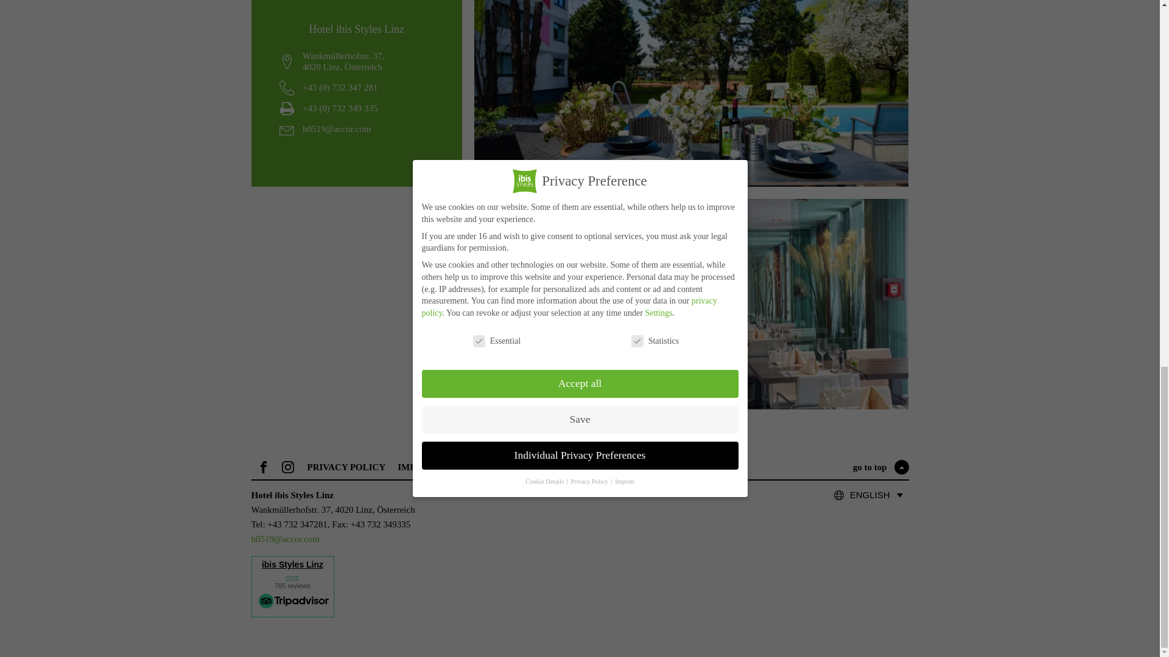 The width and height of the screenshot is (1169, 657). I want to click on RIGHT OF WITHDRAWAL, so click(634, 467).